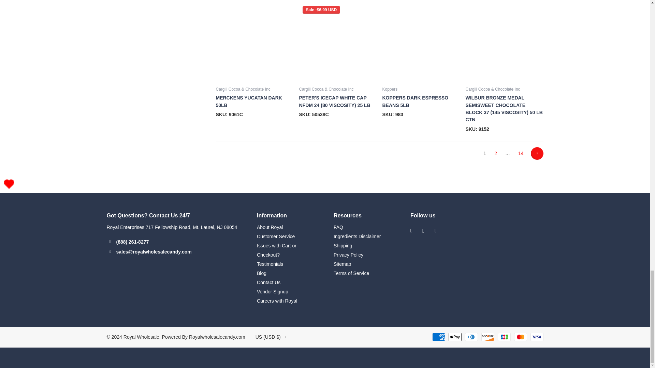  Describe the element at coordinates (268, 282) in the screenshot. I see `Contact Us` at that location.